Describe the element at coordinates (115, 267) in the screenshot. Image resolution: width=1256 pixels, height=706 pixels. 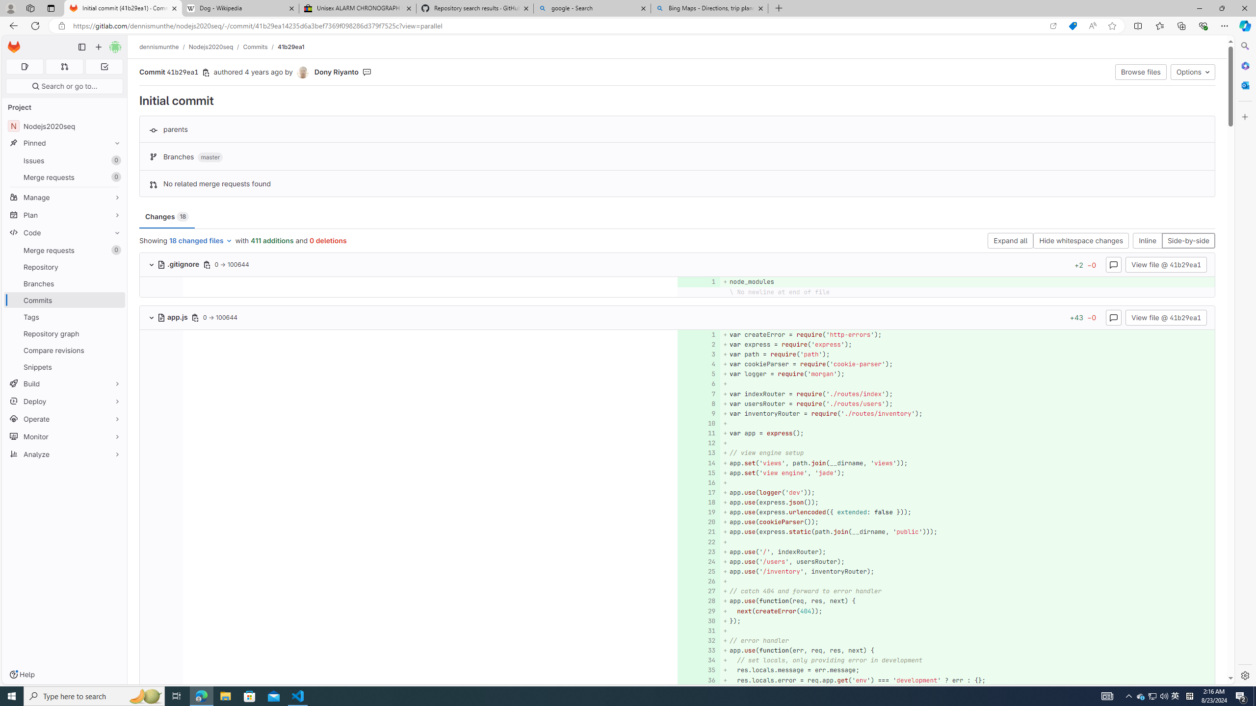
I see `Pin Repository` at that location.